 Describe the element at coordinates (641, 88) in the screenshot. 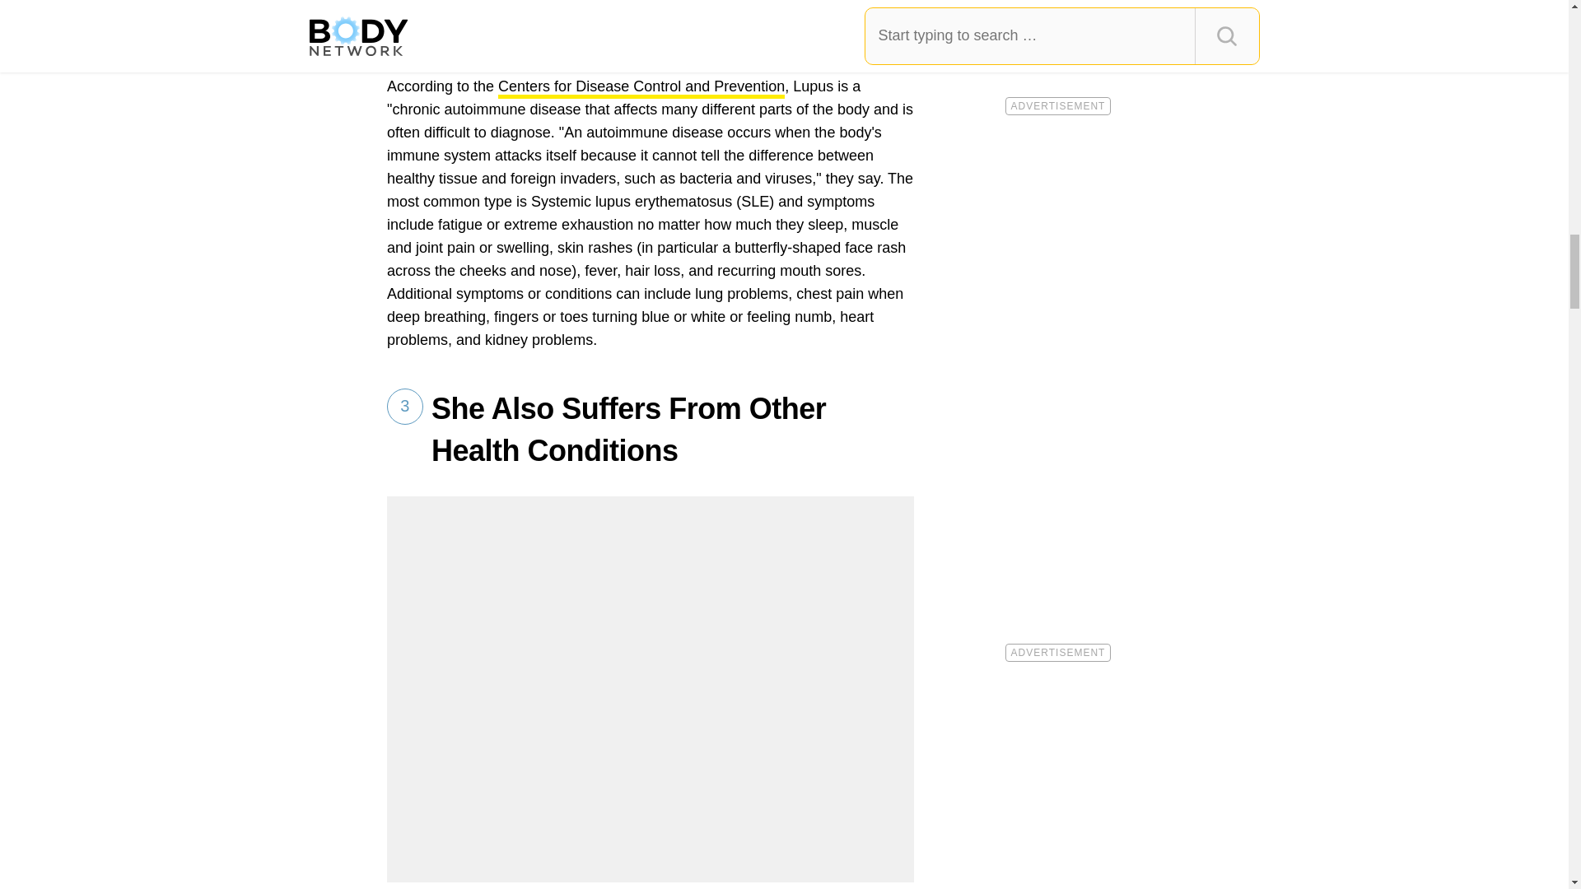

I see `Centers for Disease Control and Prevention` at that location.